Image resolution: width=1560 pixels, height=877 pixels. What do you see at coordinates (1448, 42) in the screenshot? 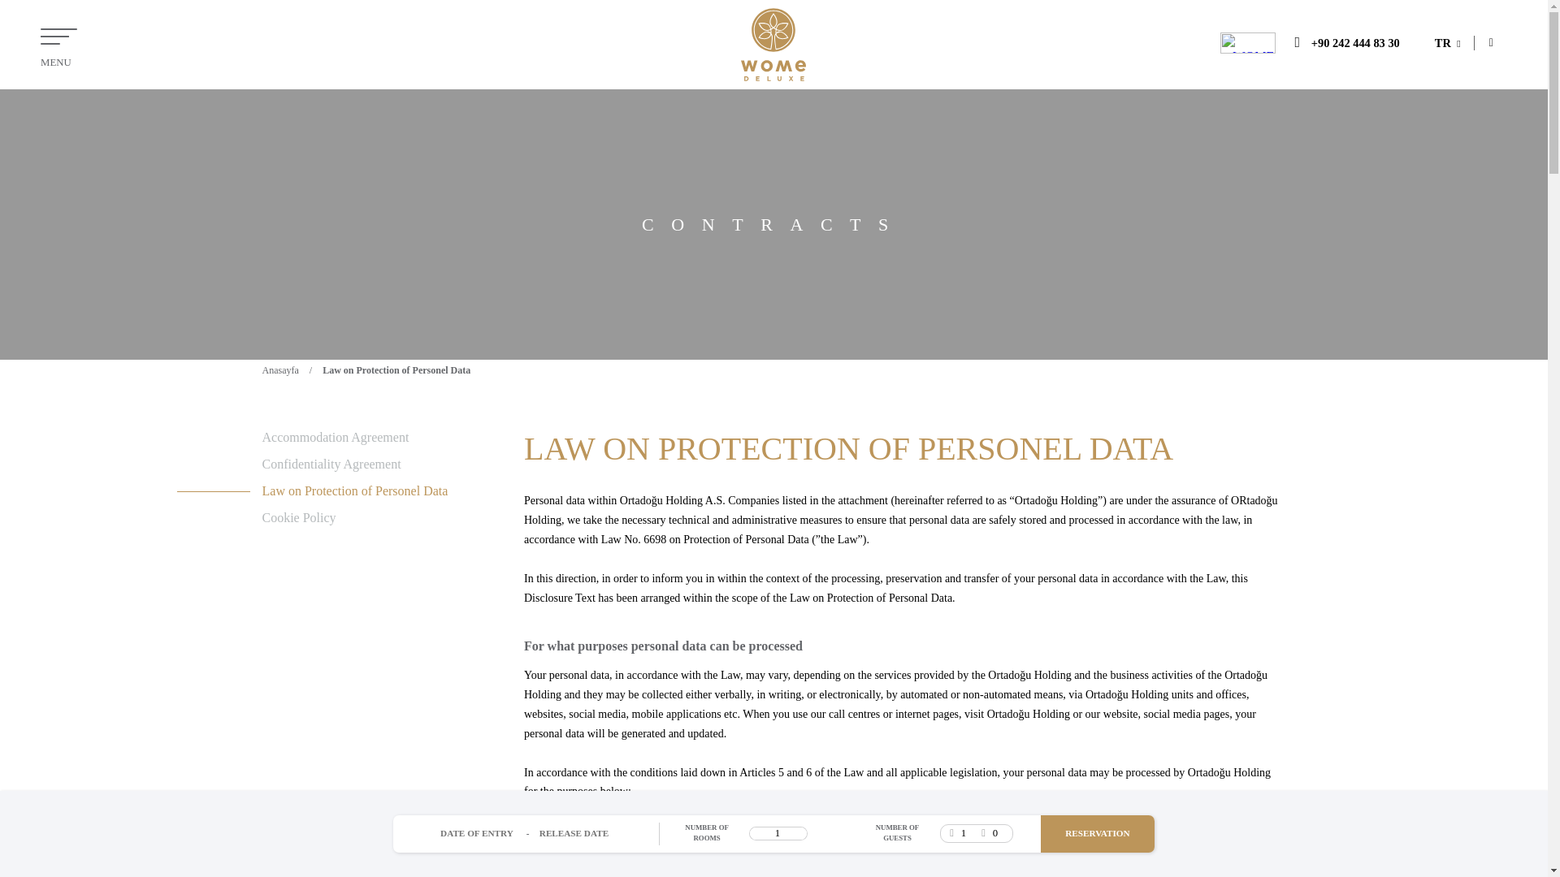
I see `TR` at bounding box center [1448, 42].